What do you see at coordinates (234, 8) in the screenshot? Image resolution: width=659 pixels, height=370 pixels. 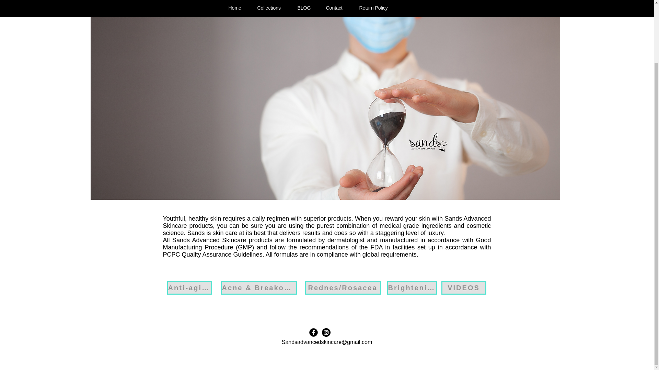 I see `Home` at bounding box center [234, 8].